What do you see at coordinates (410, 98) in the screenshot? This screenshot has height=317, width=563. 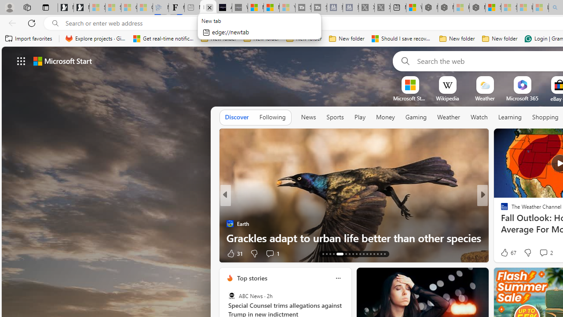 I see `Microsoft Start Sports` at bounding box center [410, 98].